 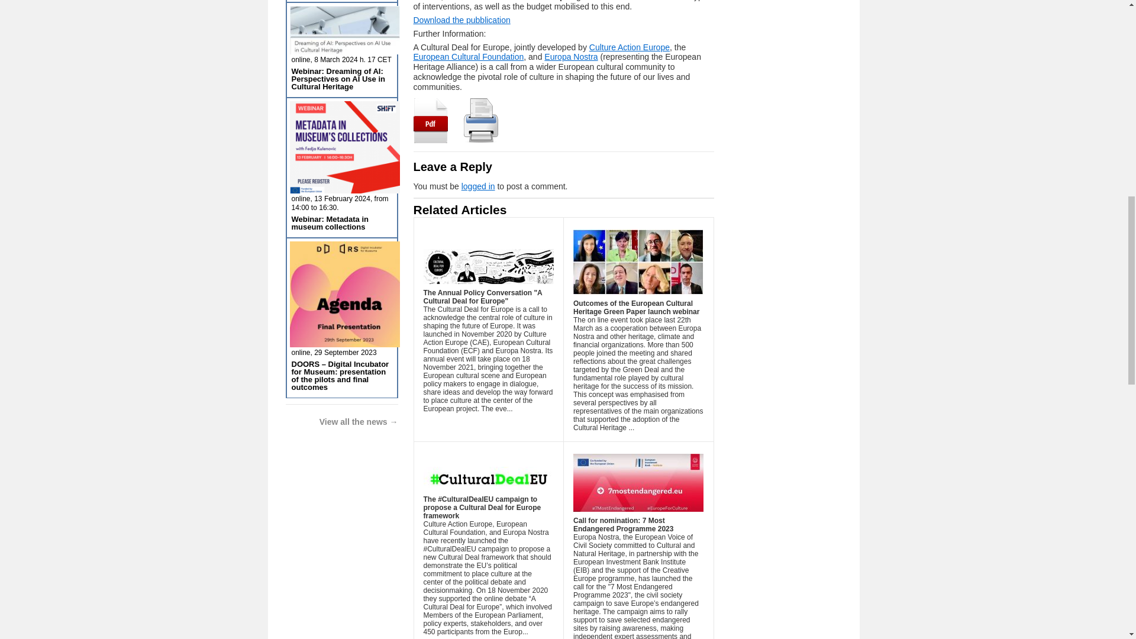 I want to click on Europa Nostra, so click(x=570, y=56).